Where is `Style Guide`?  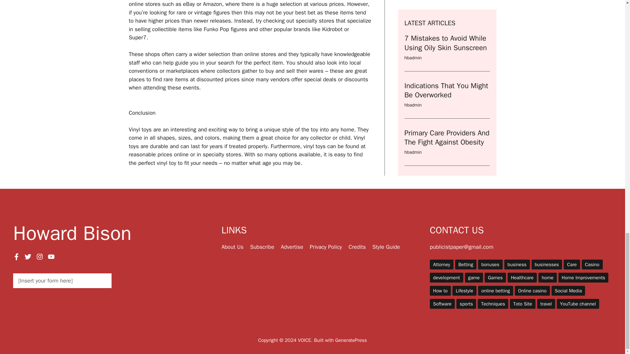
Style Guide is located at coordinates (386, 247).